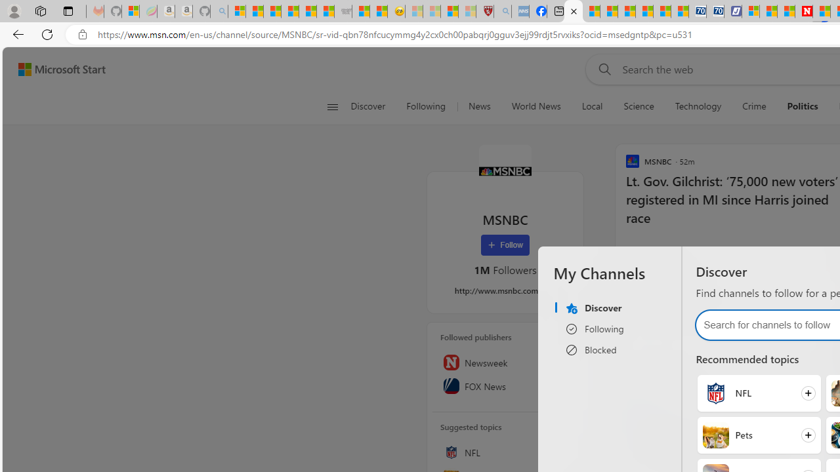  Describe the element at coordinates (505, 362) in the screenshot. I see `Newsweek` at that location.